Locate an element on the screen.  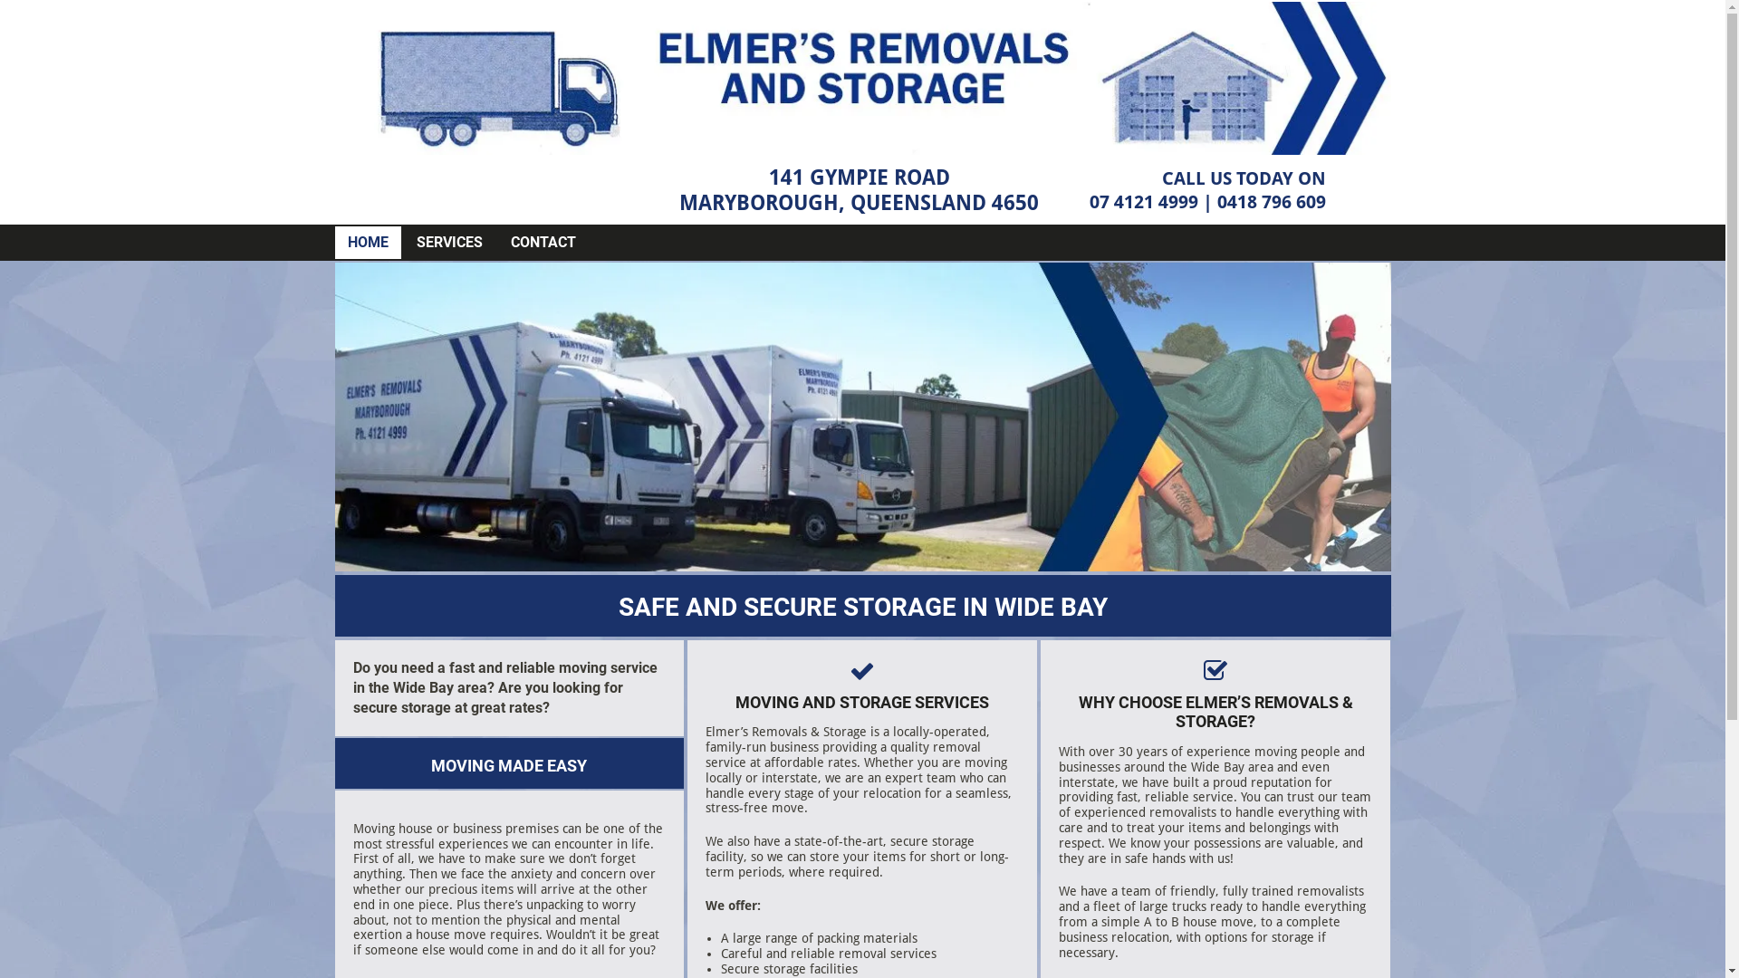
elmers removals and storage header is located at coordinates (863, 78).